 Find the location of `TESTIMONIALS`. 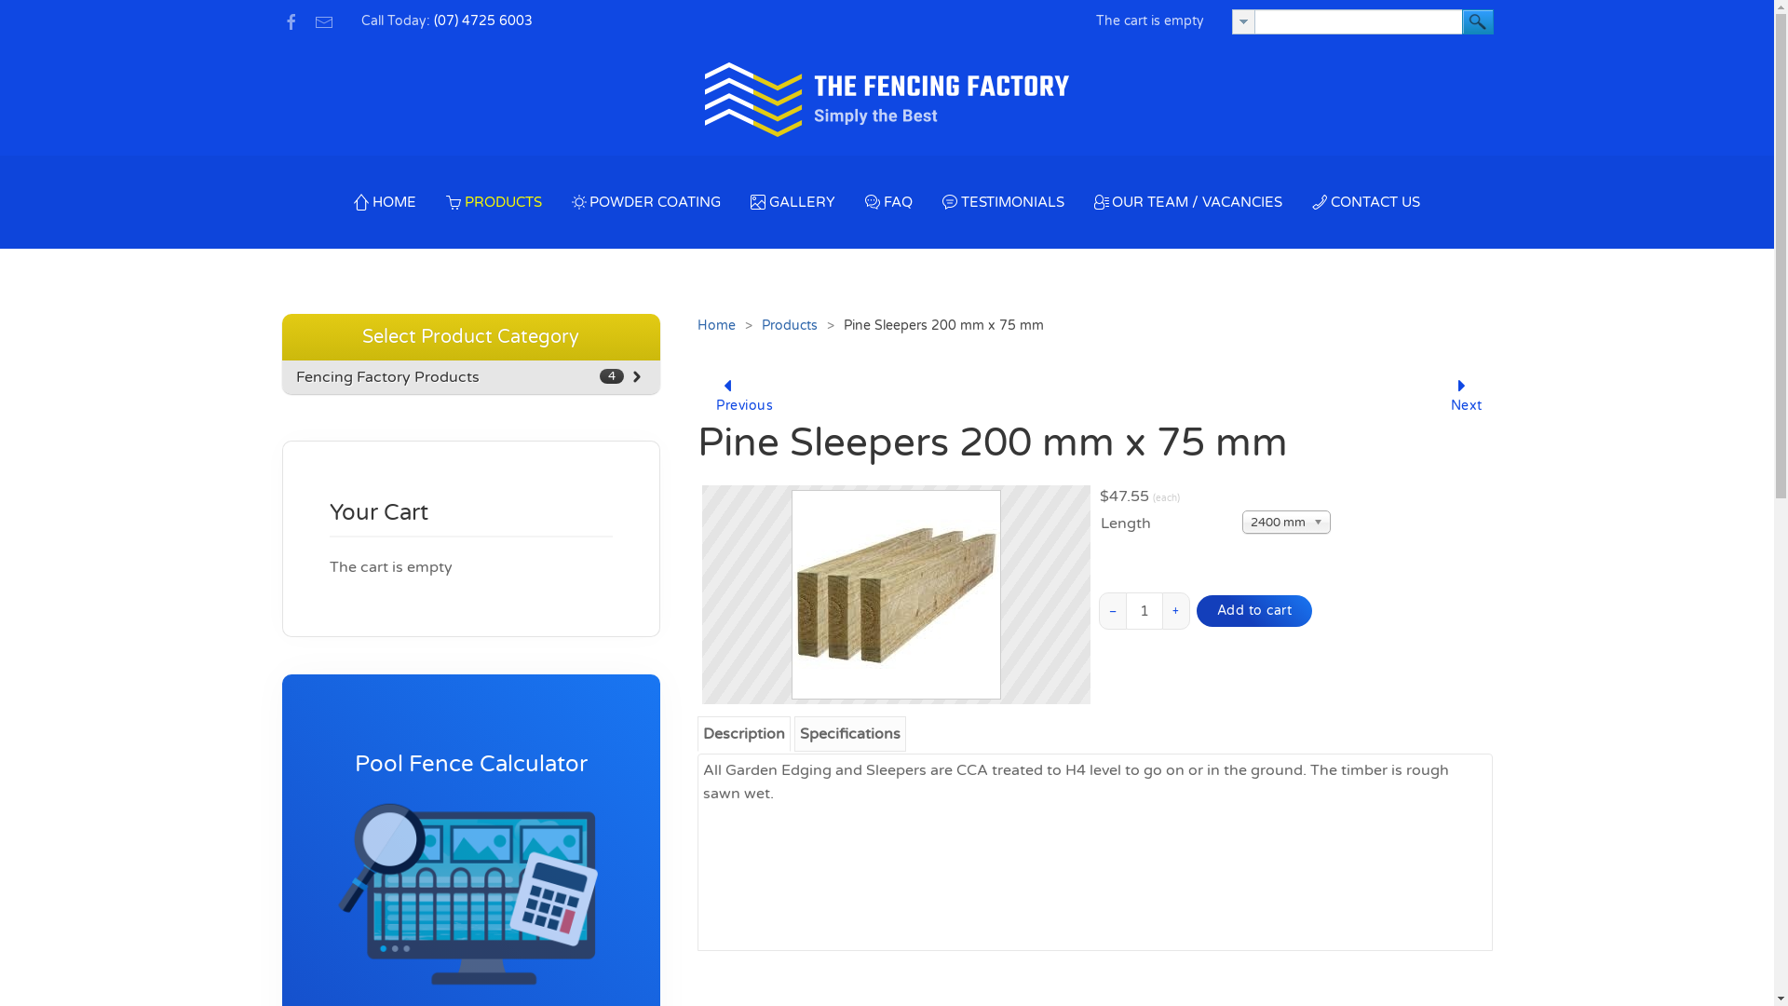

TESTIMONIALS is located at coordinates (1004, 202).